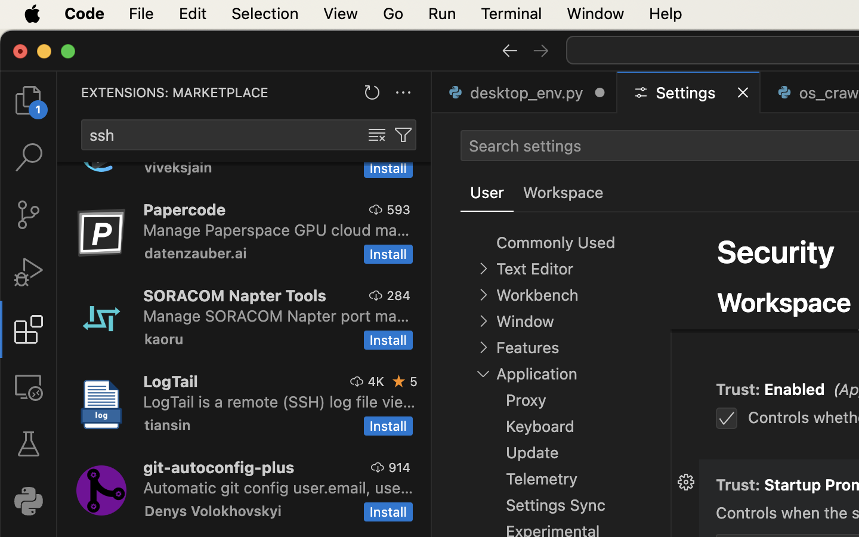 Image resolution: width=859 pixels, height=537 pixels. Describe the element at coordinates (740, 273) in the screenshot. I see `Trust:` at that location.